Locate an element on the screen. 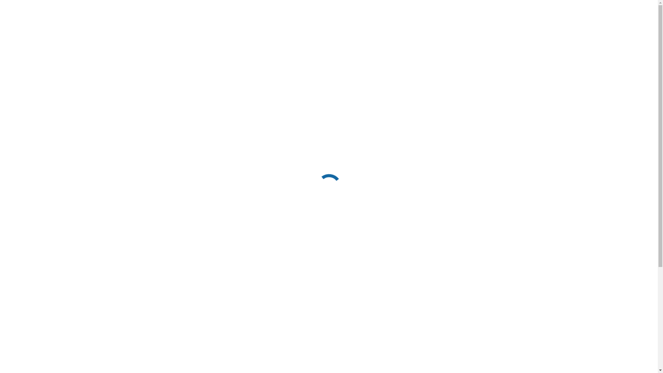 This screenshot has height=373, width=663. August 7, 2020 is located at coordinates (487, 174).